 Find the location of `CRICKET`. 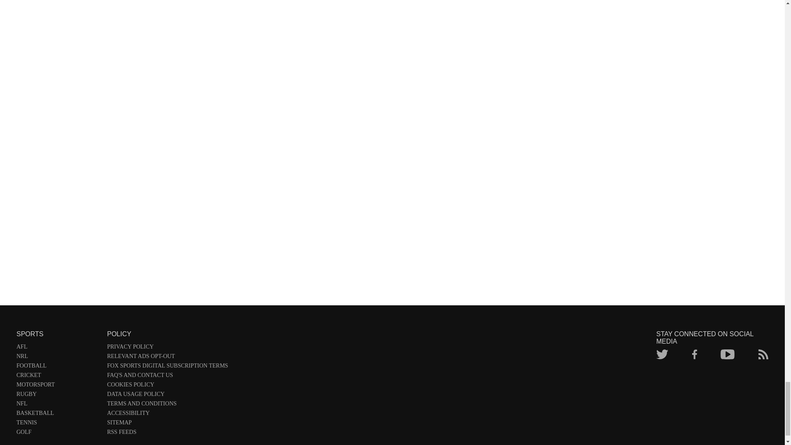

CRICKET is located at coordinates (58, 377).